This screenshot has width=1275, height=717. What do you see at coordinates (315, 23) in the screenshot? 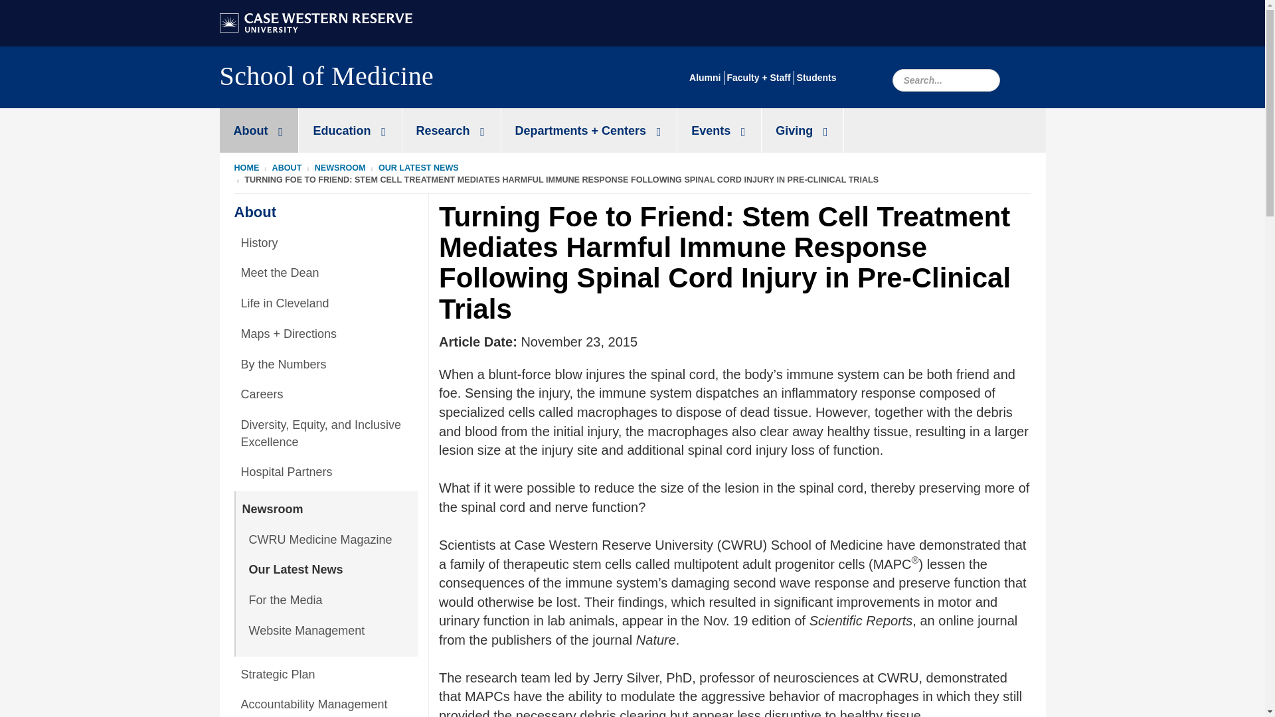
I see `Case Western Reserve University` at bounding box center [315, 23].